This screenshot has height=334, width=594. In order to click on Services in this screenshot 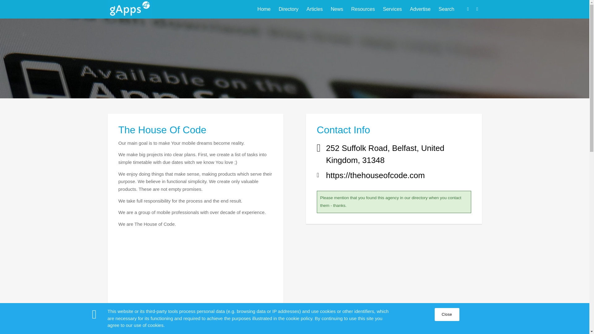, I will do `click(392, 9)`.